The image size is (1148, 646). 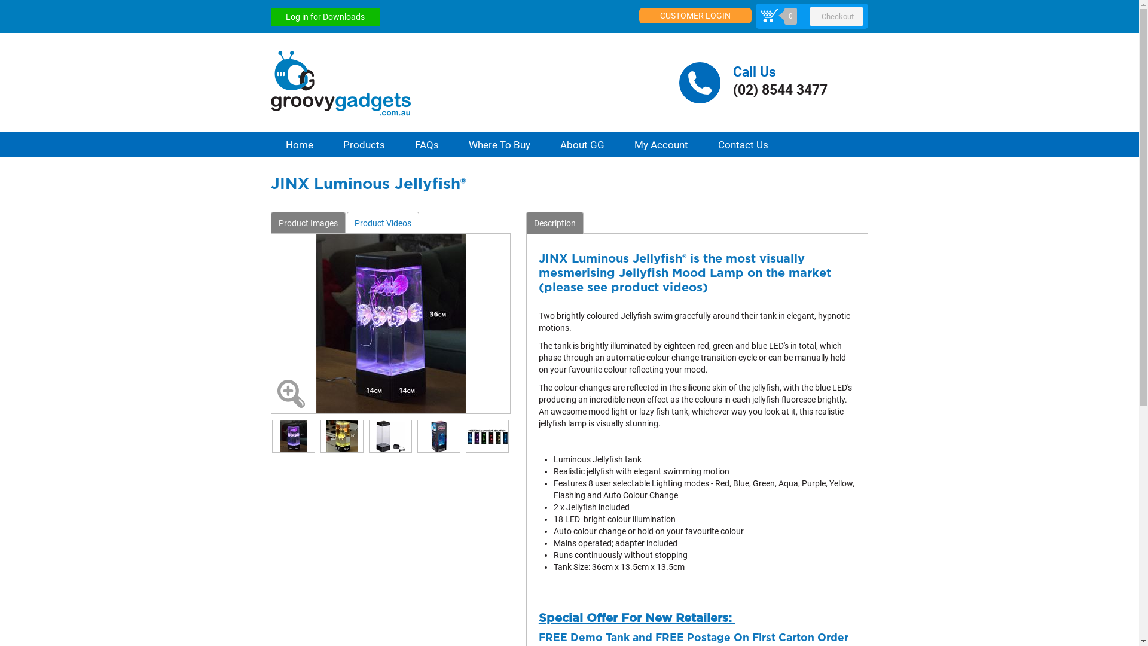 What do you see at coordinates (364, 145) in the screenshot?
I see `Products` at bounding box center [364, 145].